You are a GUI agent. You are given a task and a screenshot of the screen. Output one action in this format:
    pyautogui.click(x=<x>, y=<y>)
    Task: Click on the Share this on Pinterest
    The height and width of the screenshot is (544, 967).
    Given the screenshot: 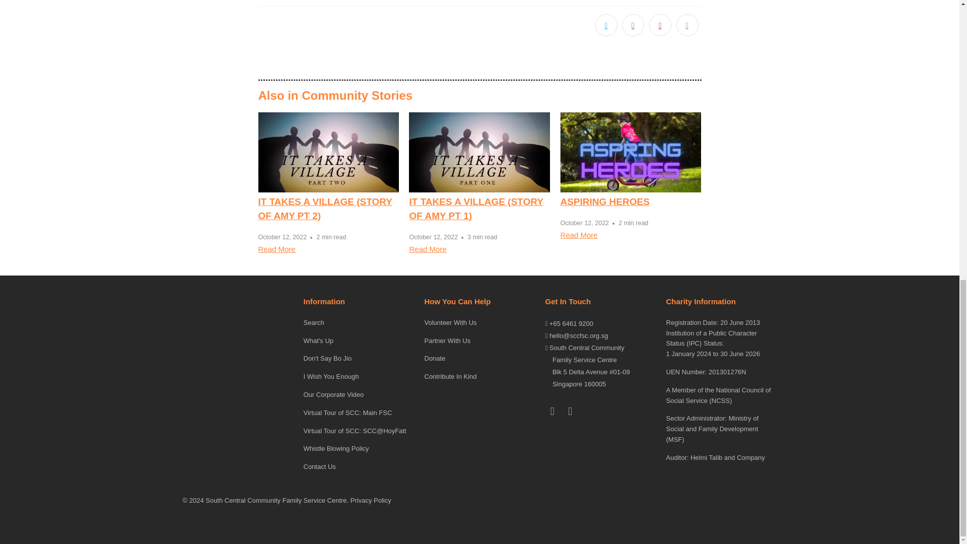 What is the action you would take?
    pyautogui.click(x=660, y=25)
    